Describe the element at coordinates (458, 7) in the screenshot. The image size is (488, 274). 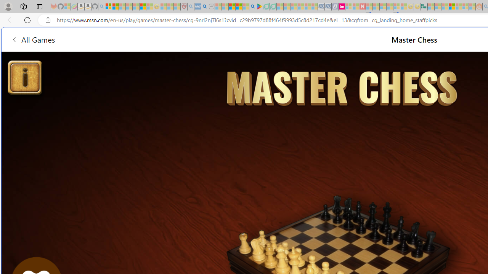
I see `Kinda Frugal - MSN - Sleeping` at that location.